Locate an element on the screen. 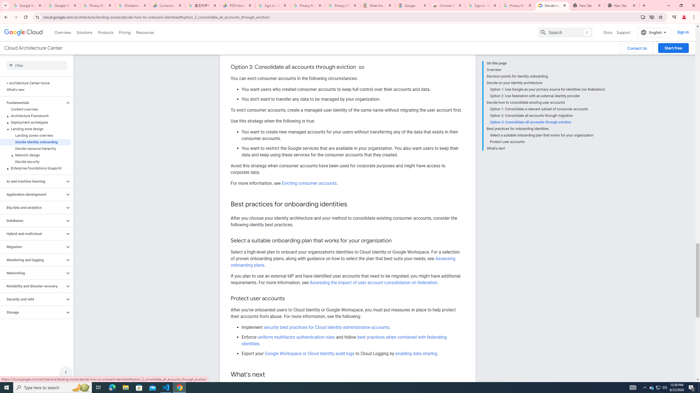  Storage is located at coordinates (33, 312).